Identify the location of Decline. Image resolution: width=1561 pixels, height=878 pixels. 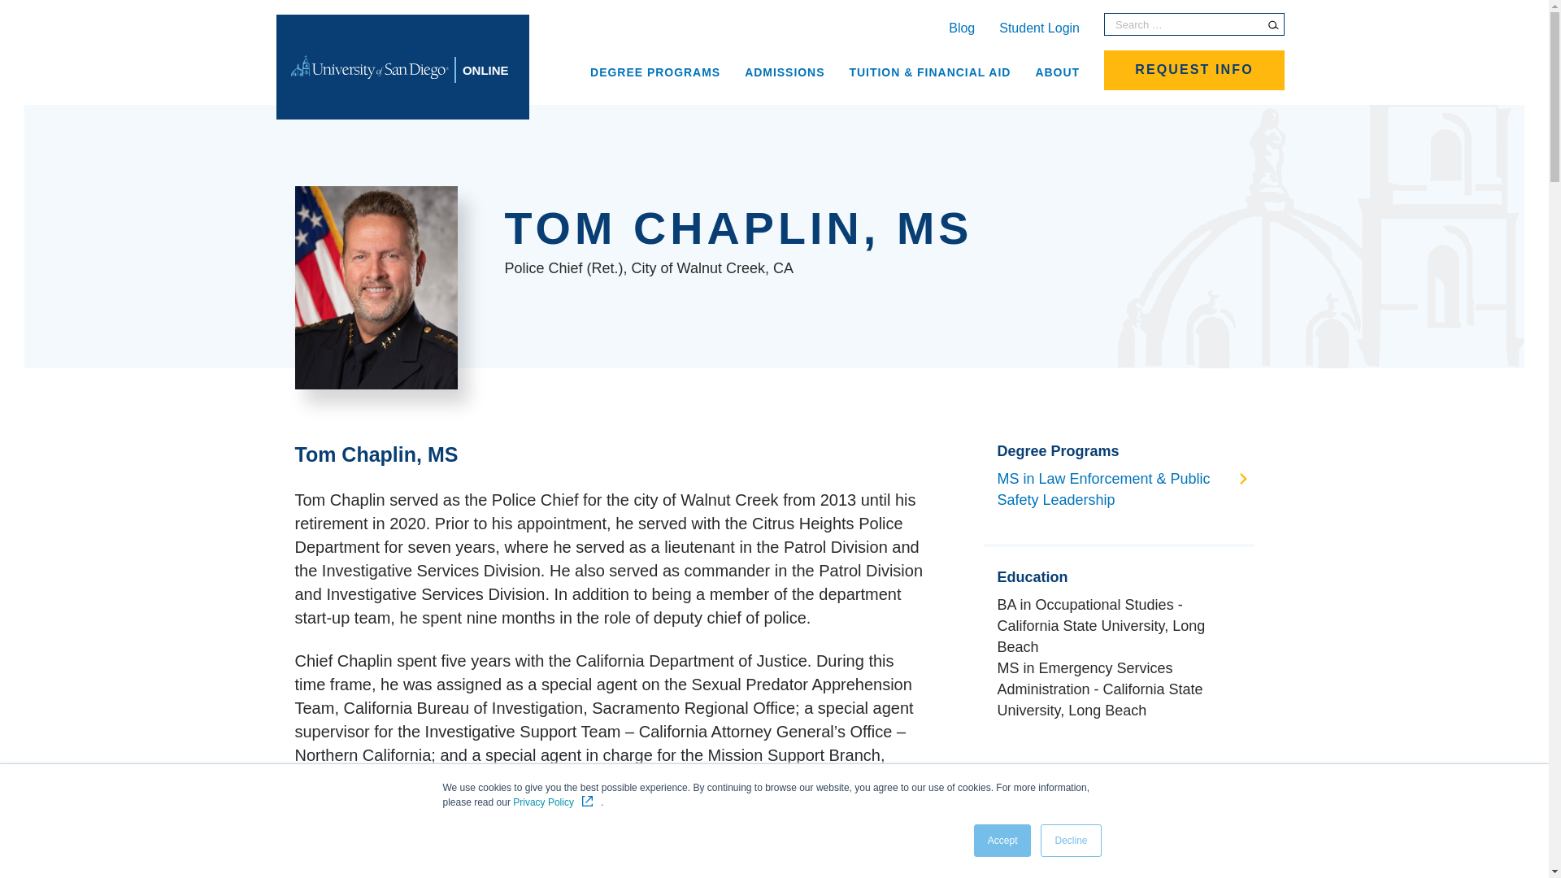
(1070, 841).